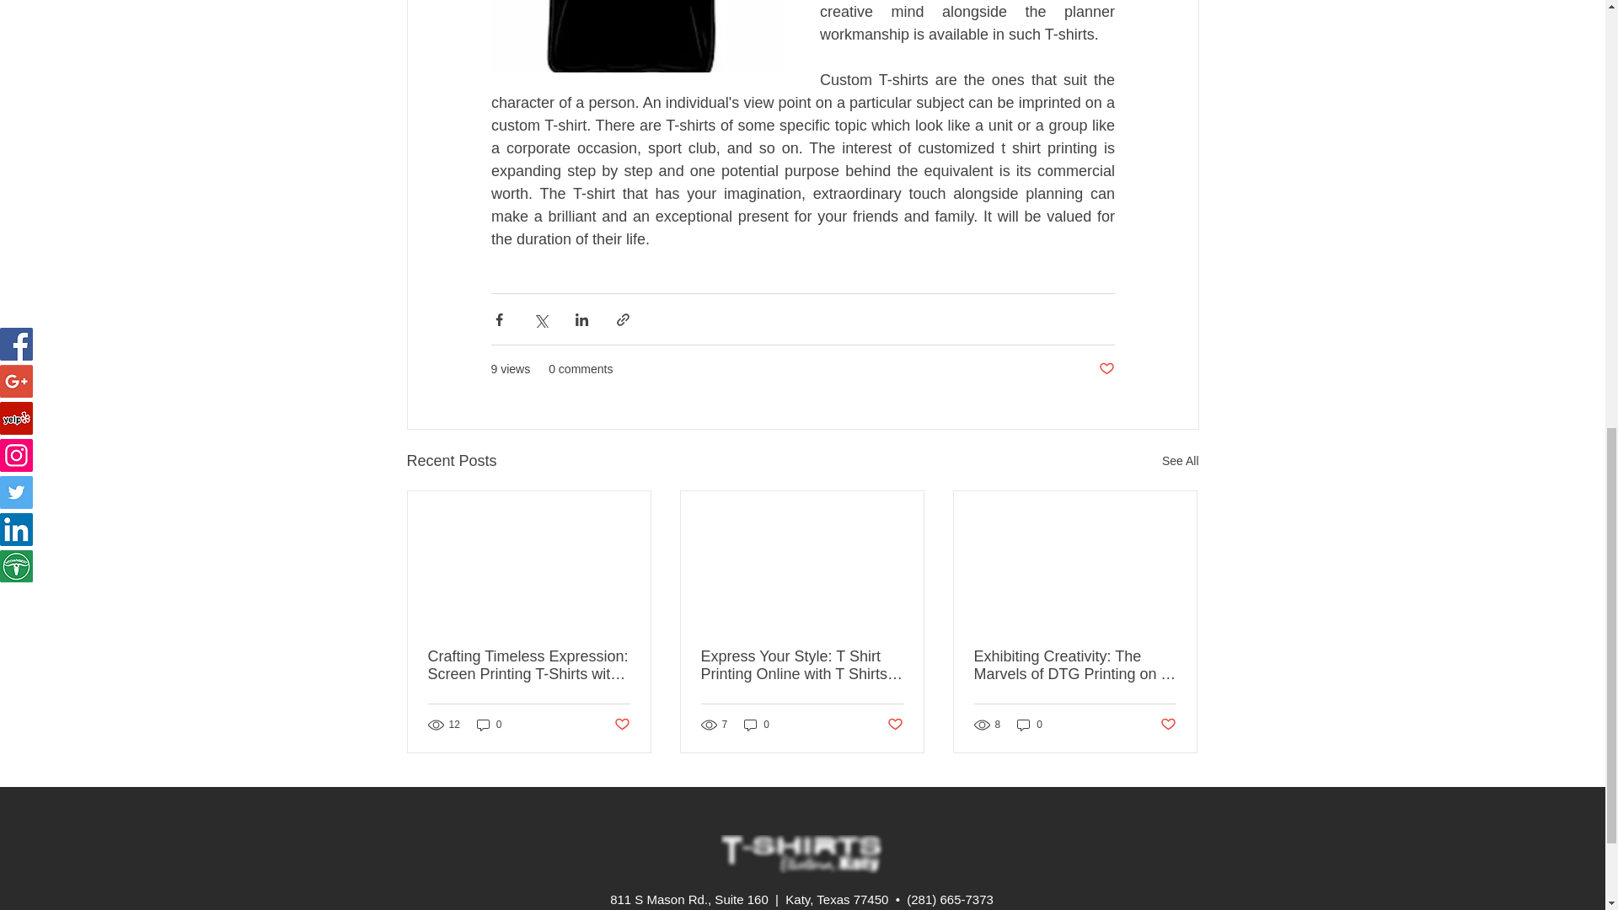 The image size is (1618, 910). I want to click on See All, so click(1180, 461).